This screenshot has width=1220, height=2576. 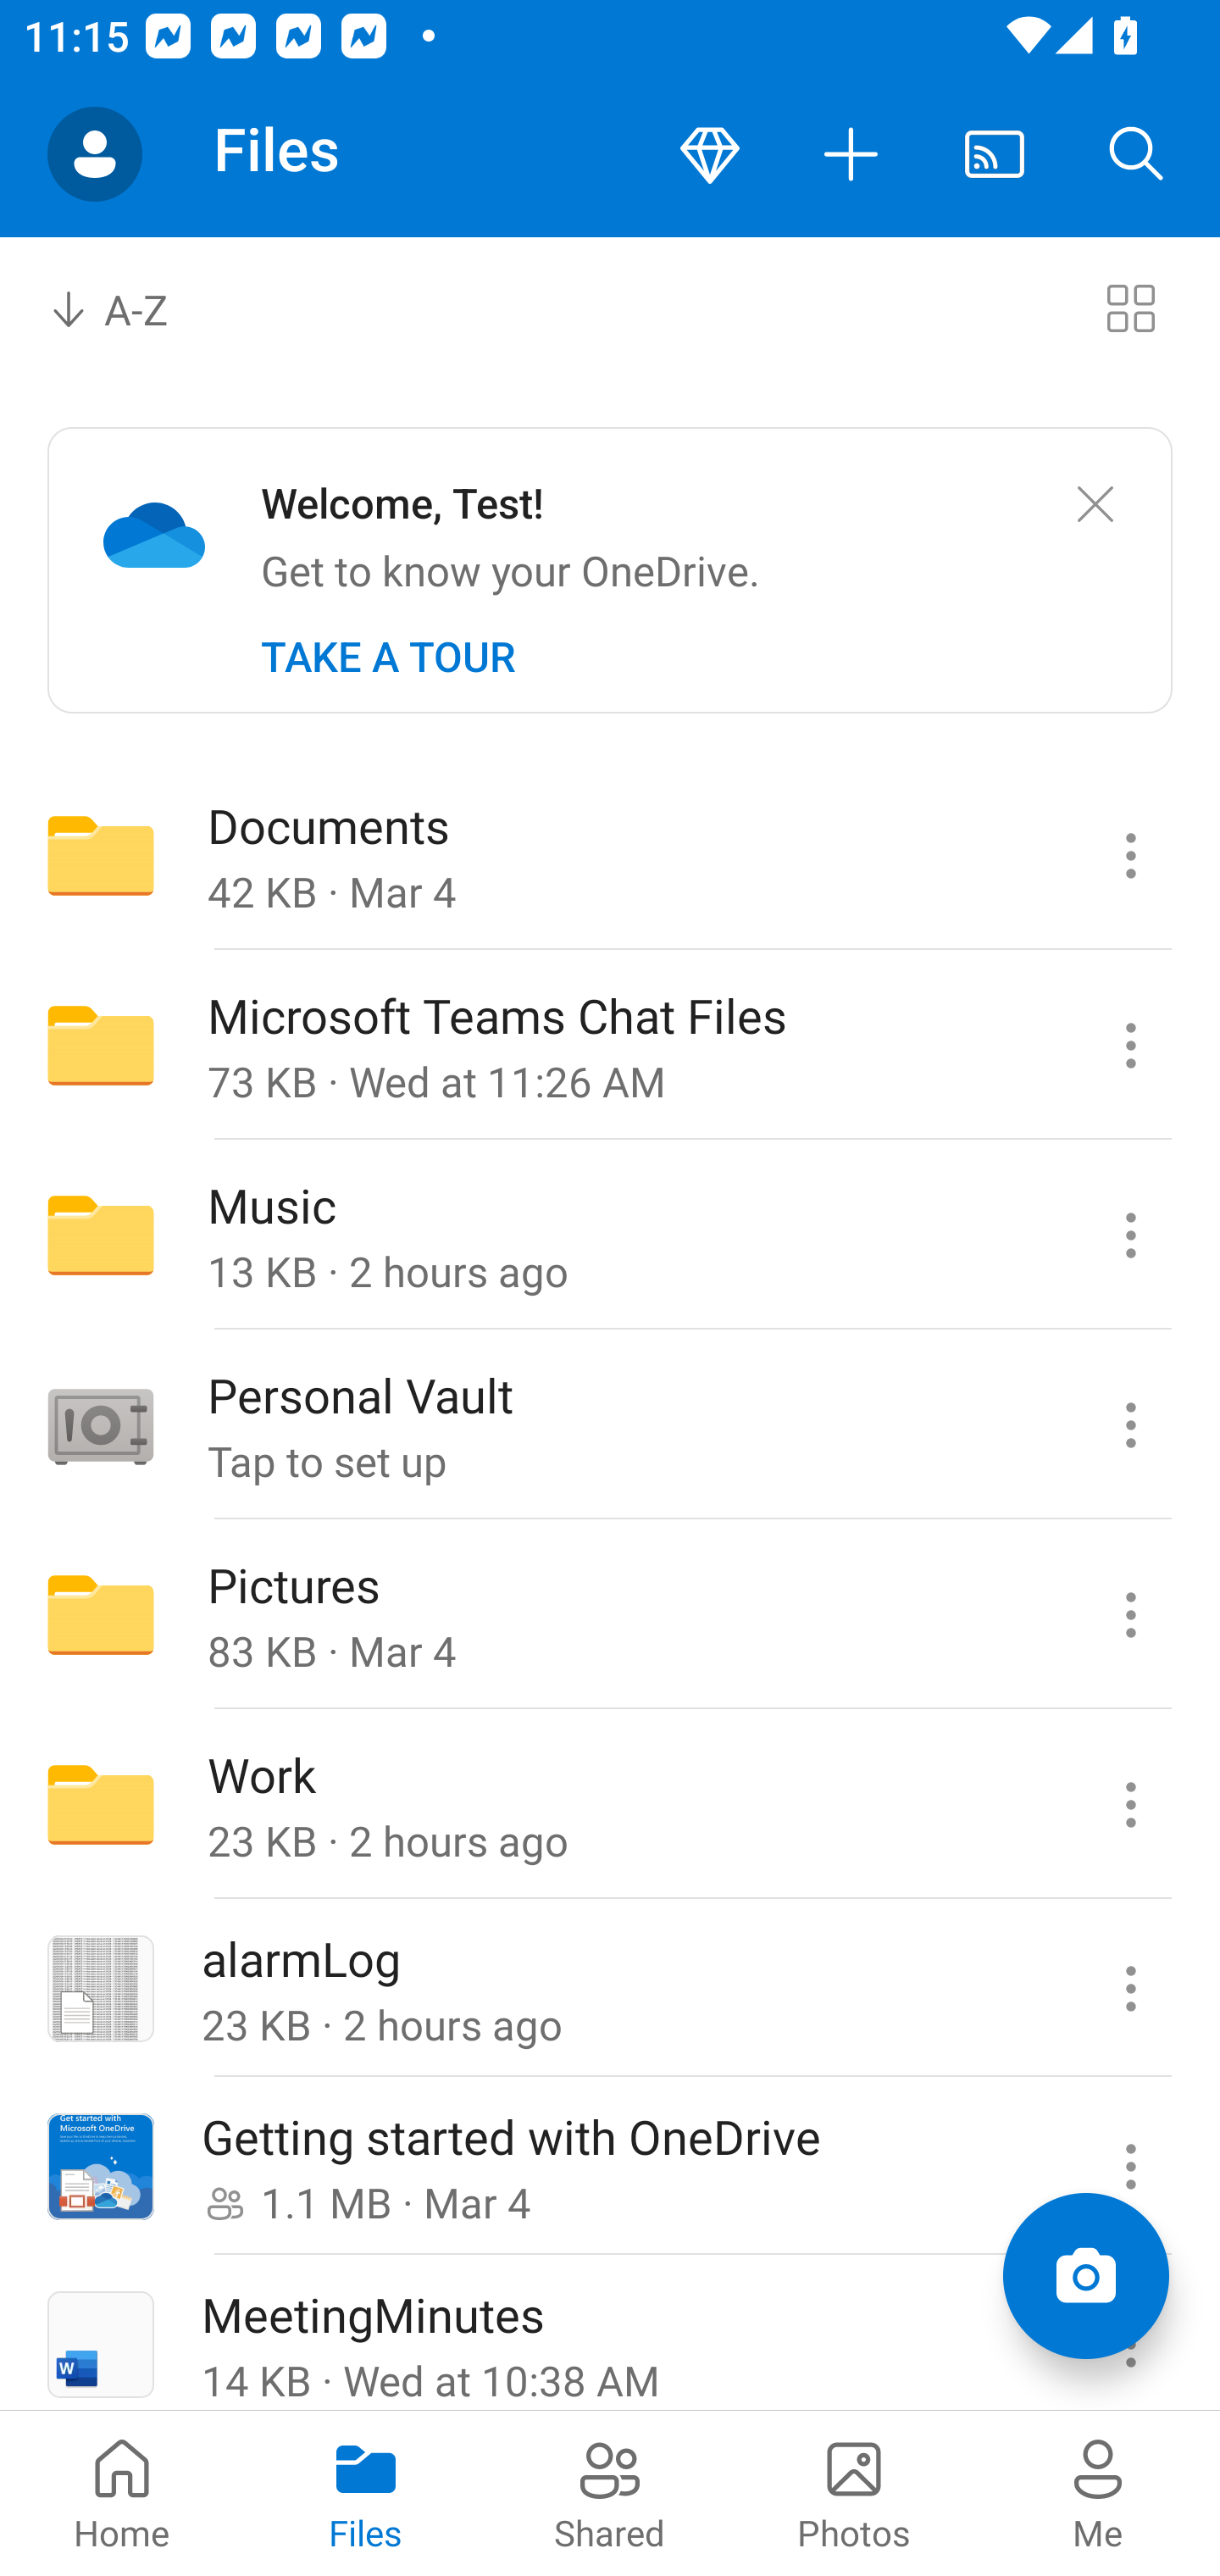 What do you see at coordinates (1130, 854) in the screenshot?
I see `Documents commands` at bounding box center [1130, 854].